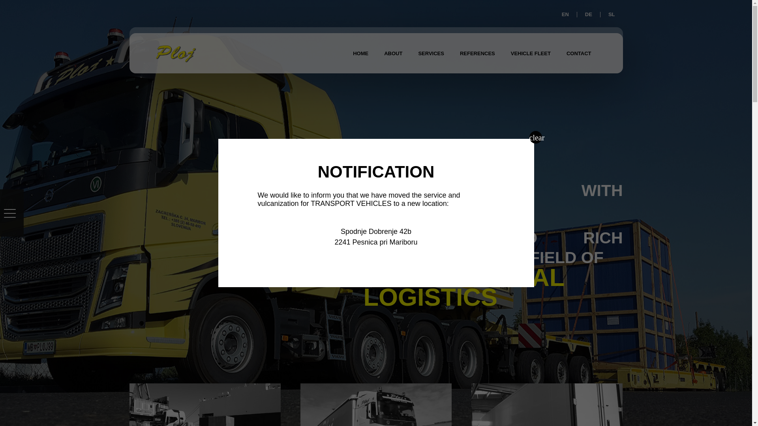  I want to click on EN, so click(565, 14).